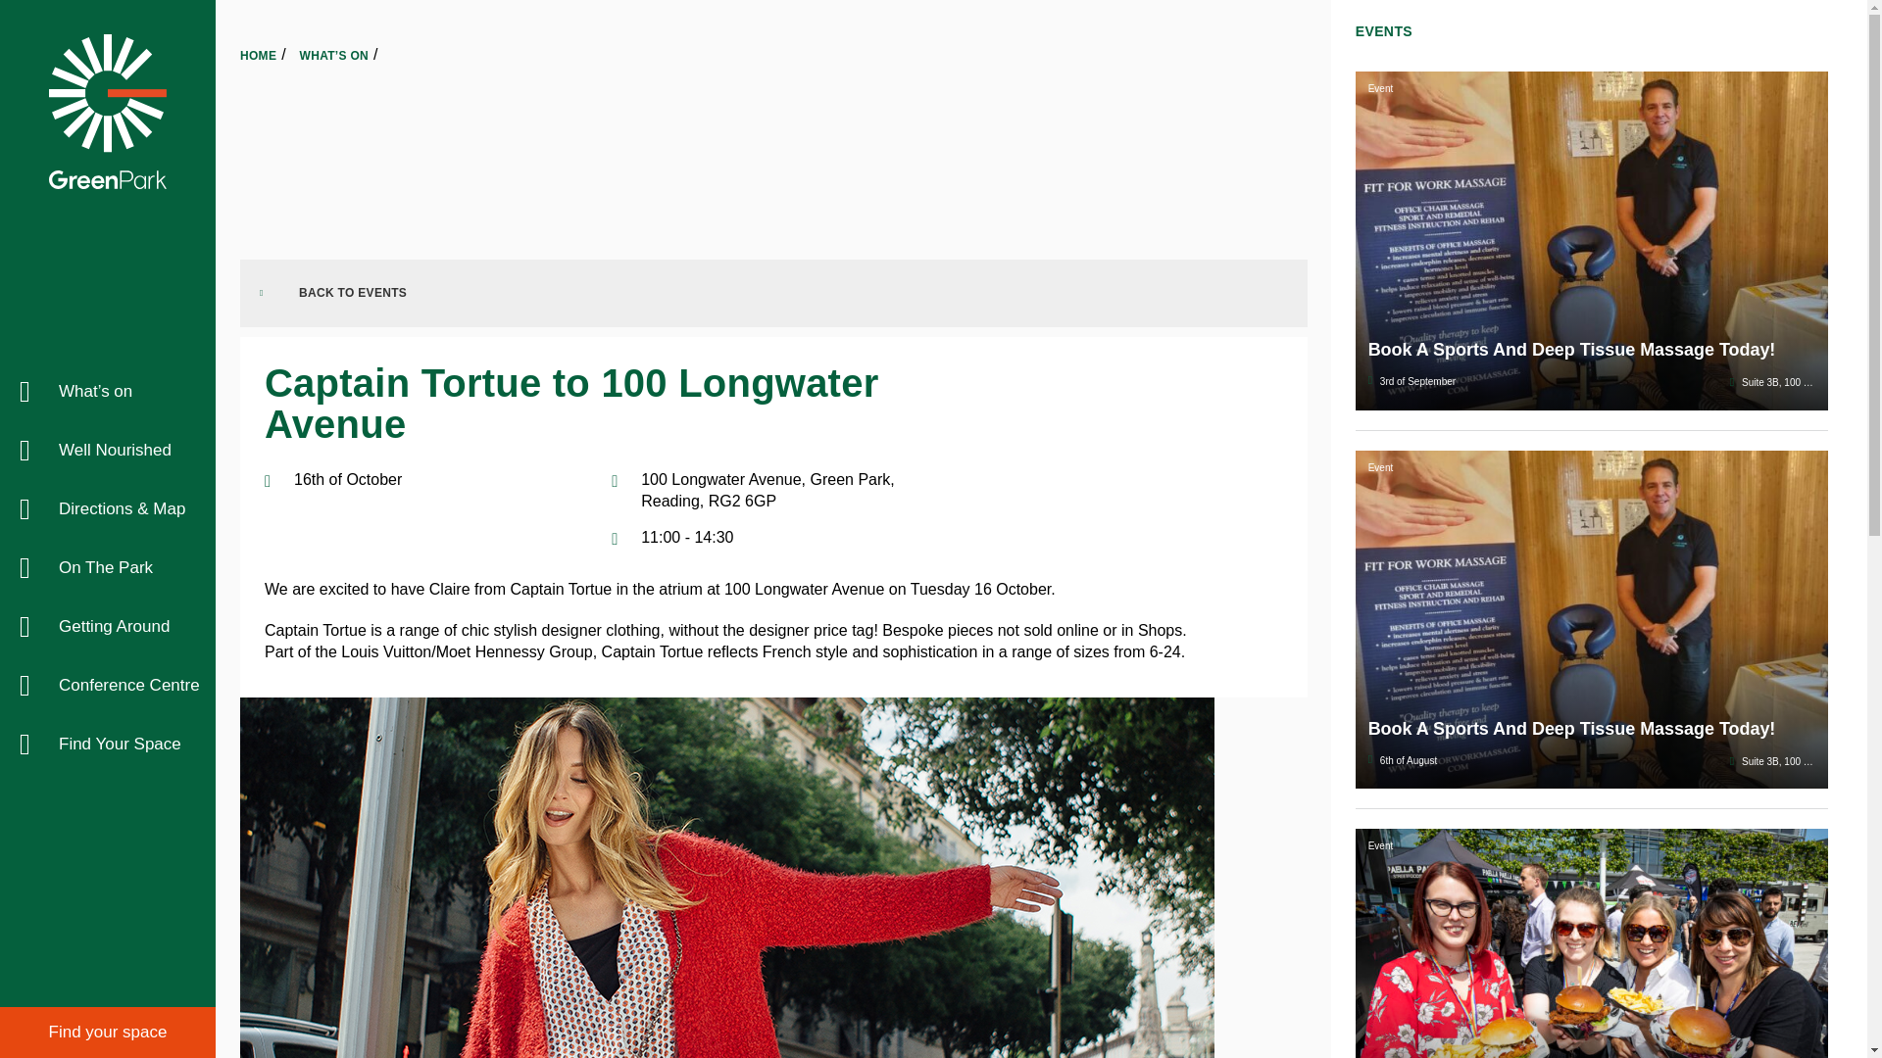 Image resolution: width=1882 pixels, height=1058 pixels. I want to click on Find Your Space, so click(108, 745).